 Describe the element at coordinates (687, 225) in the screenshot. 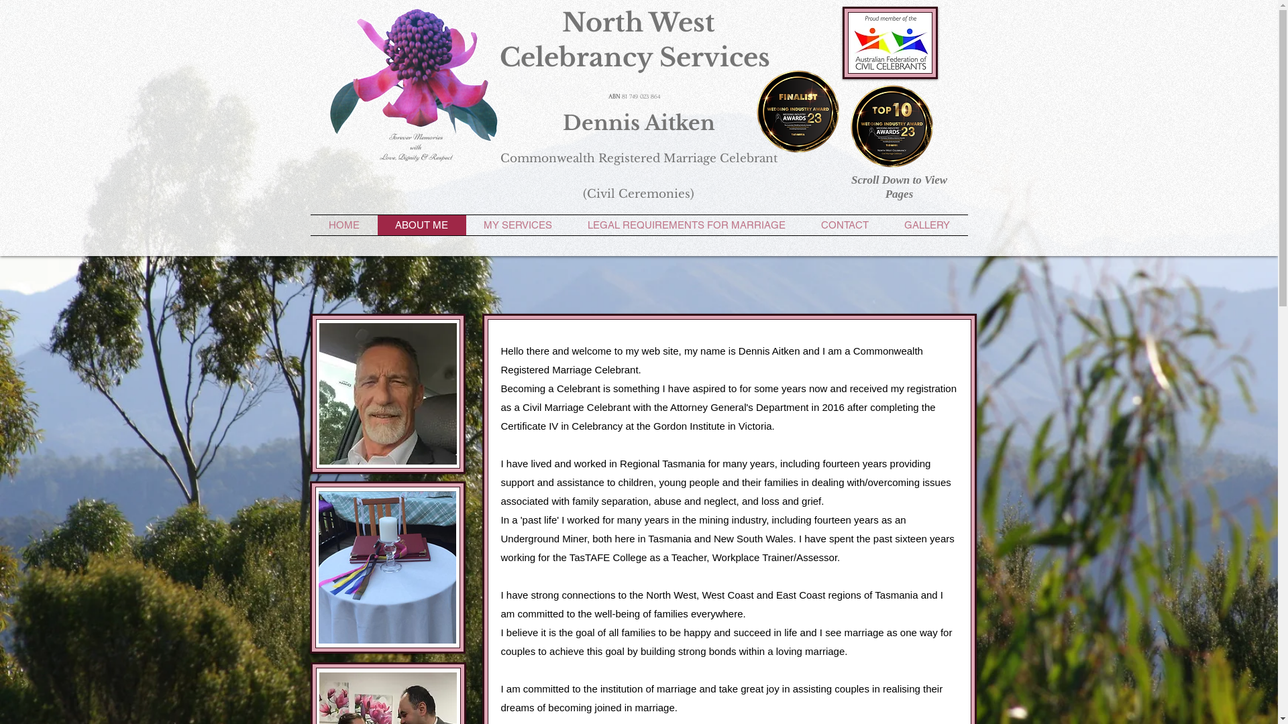

I see `LEGAL REQUIREMENTS FOR MARRIAGE` at that location.